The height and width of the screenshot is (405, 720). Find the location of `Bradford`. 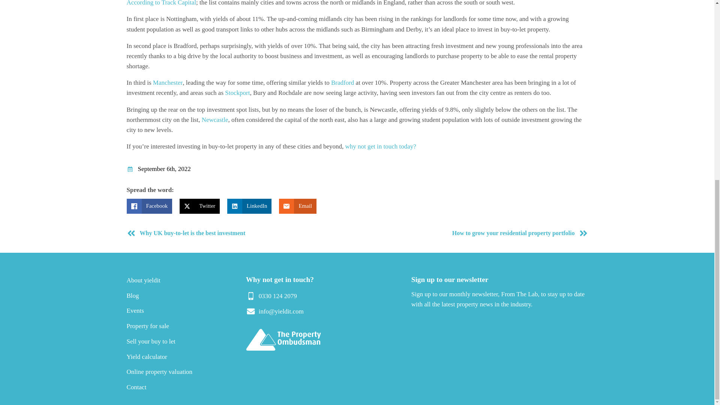

Bradford is located at coordinates (343, 82).